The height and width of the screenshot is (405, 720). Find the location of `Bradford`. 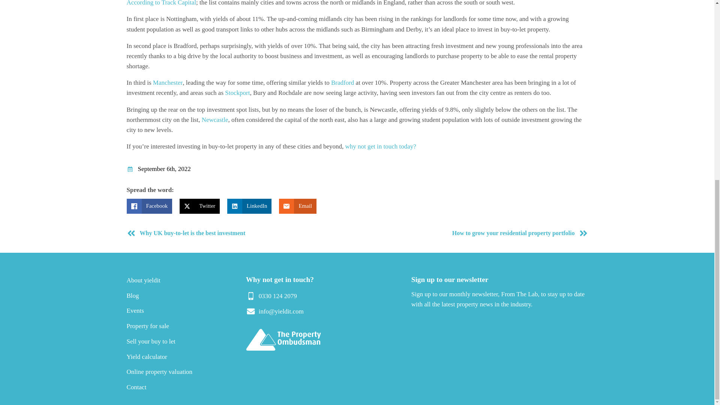

Bradford is located at coordinates (343, 82).